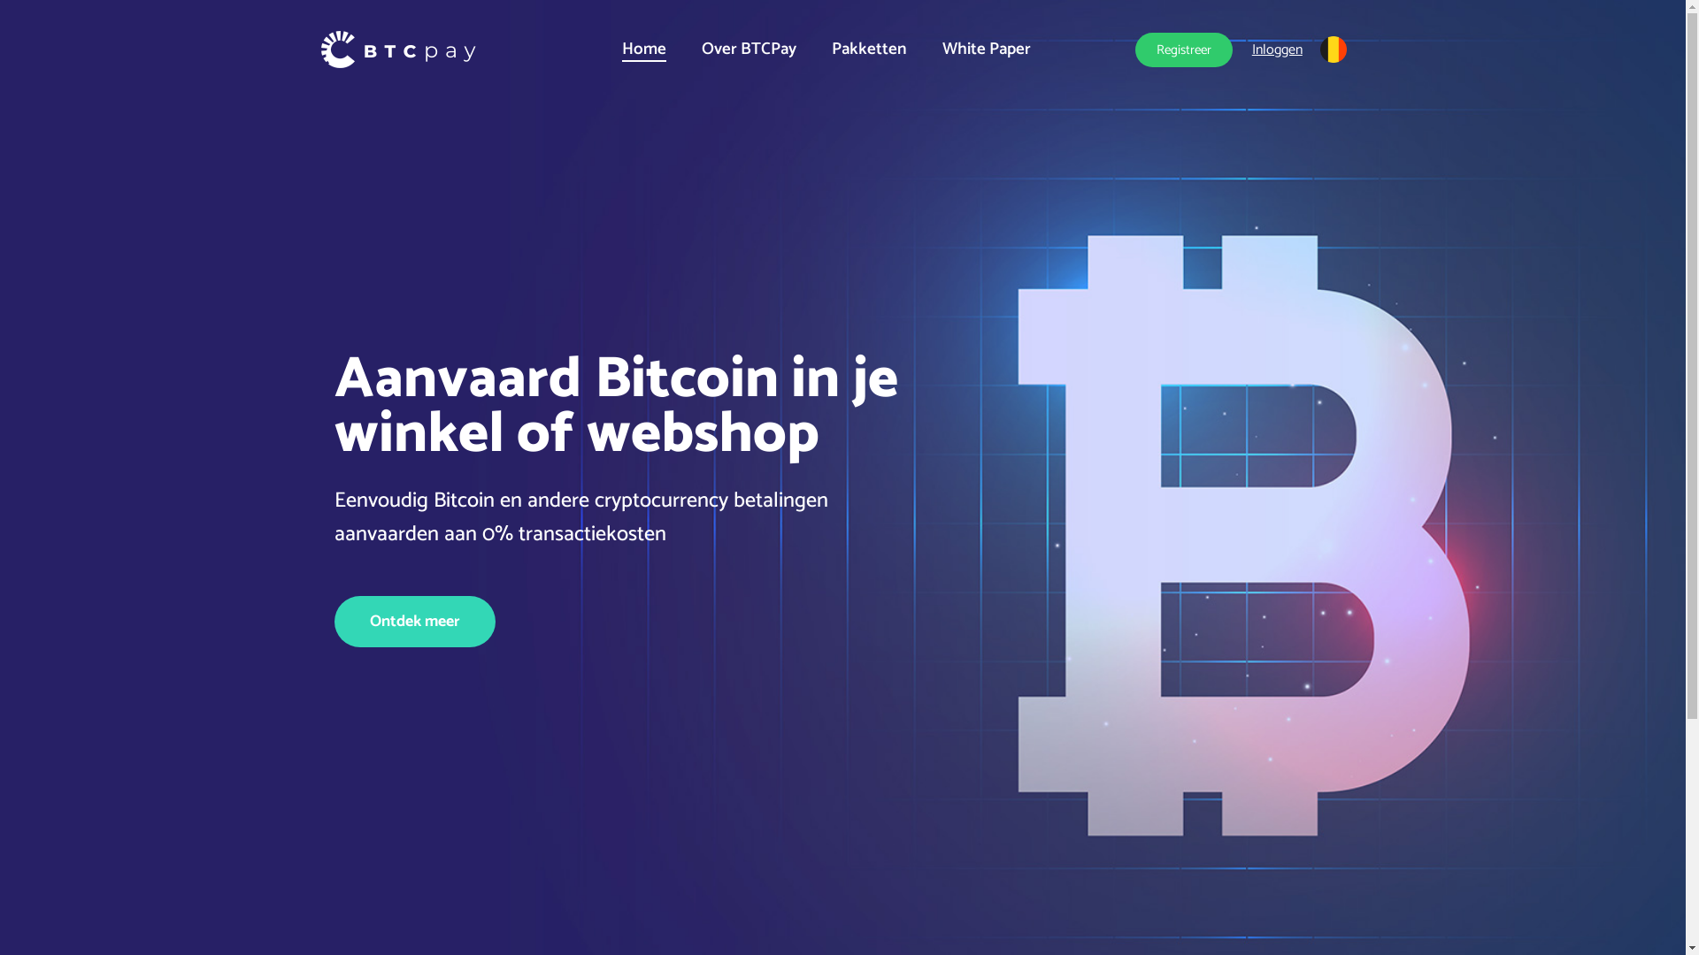  Describe the element at coordinates (1334, 50) in the screenshot. I see `Belgie` at that location.